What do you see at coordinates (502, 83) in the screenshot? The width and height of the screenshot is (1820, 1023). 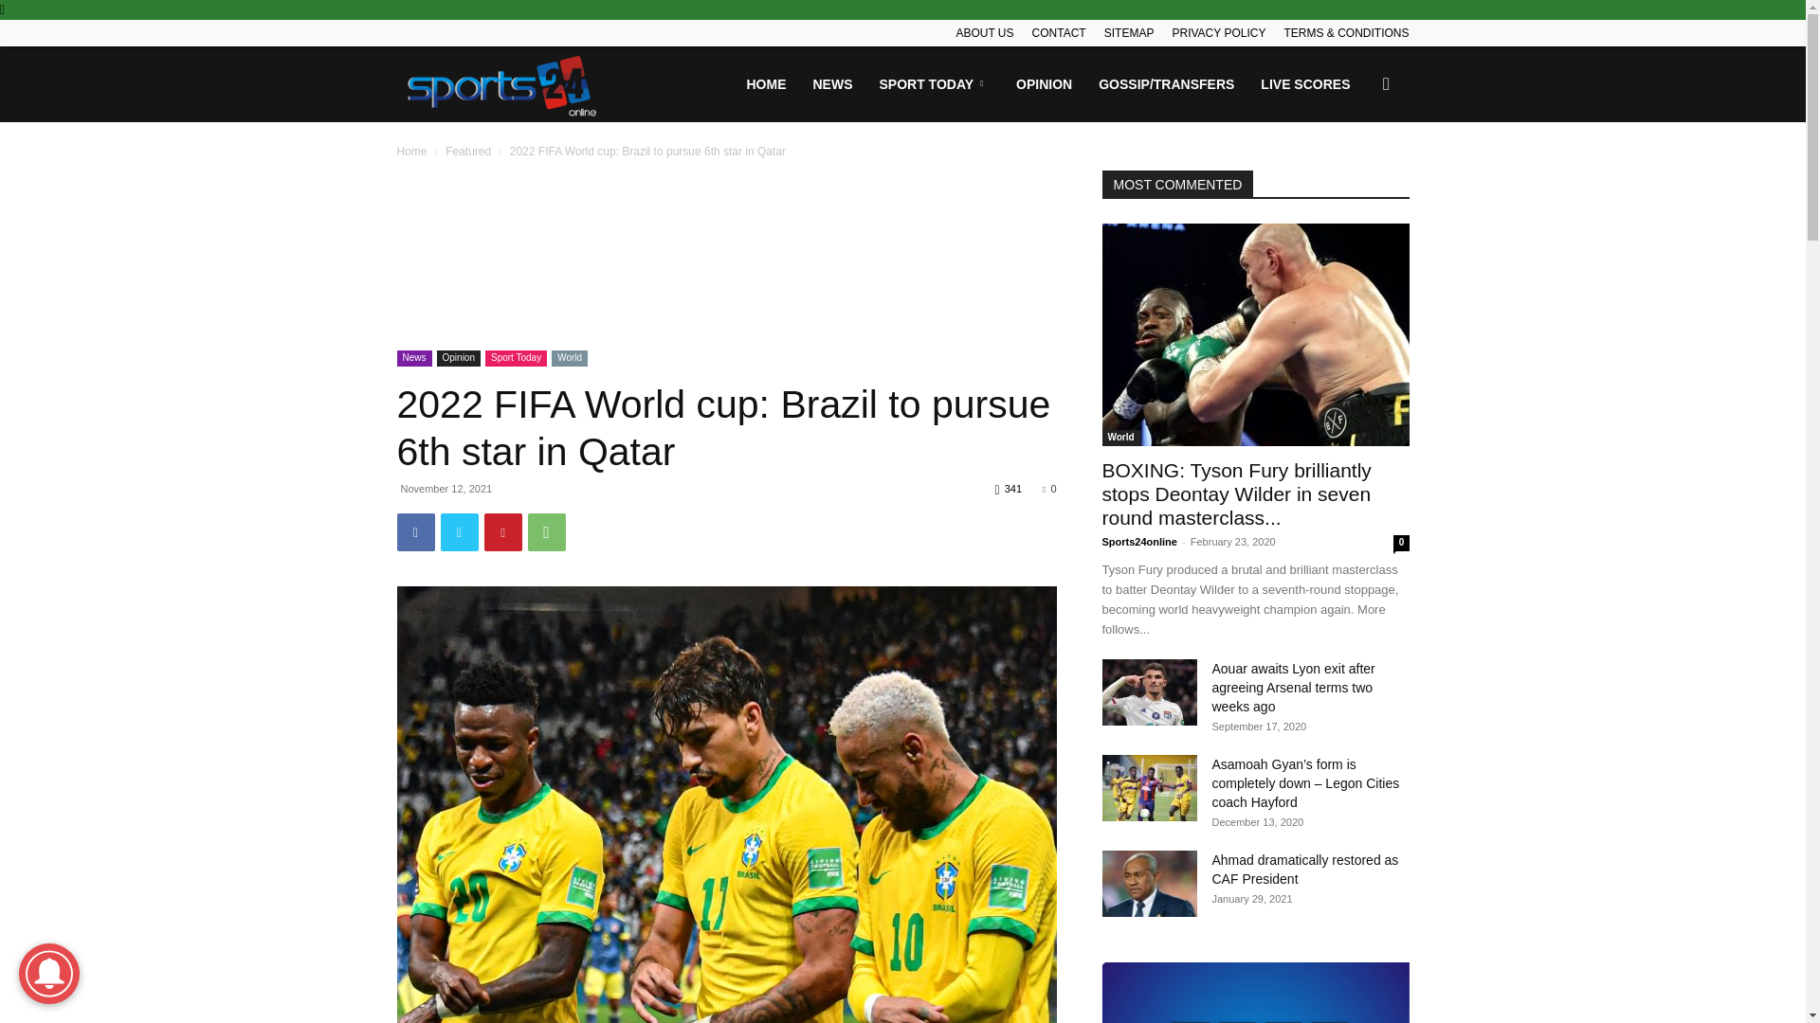 I see `Sports24online` at bounding box center [502, 83].